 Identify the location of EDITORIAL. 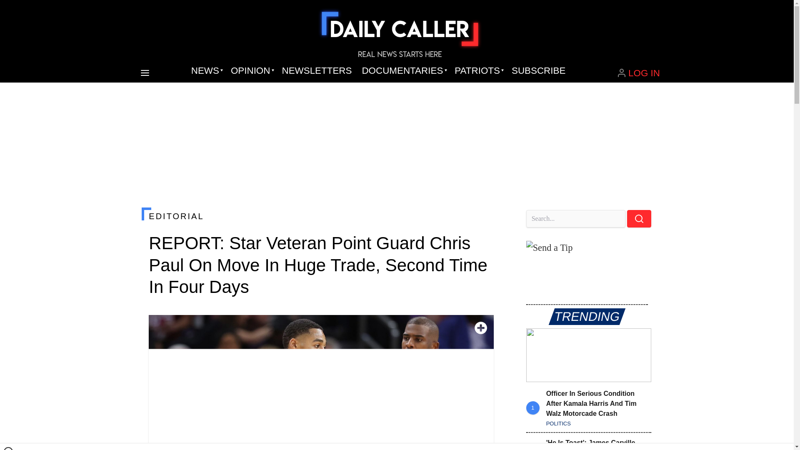
(321, 216).